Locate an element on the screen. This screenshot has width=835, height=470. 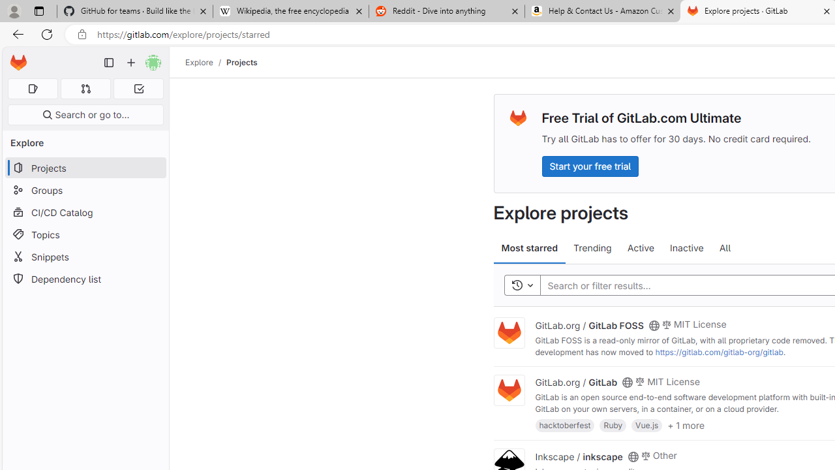
Assigned issues 0 is located at coordinates (33, 89).